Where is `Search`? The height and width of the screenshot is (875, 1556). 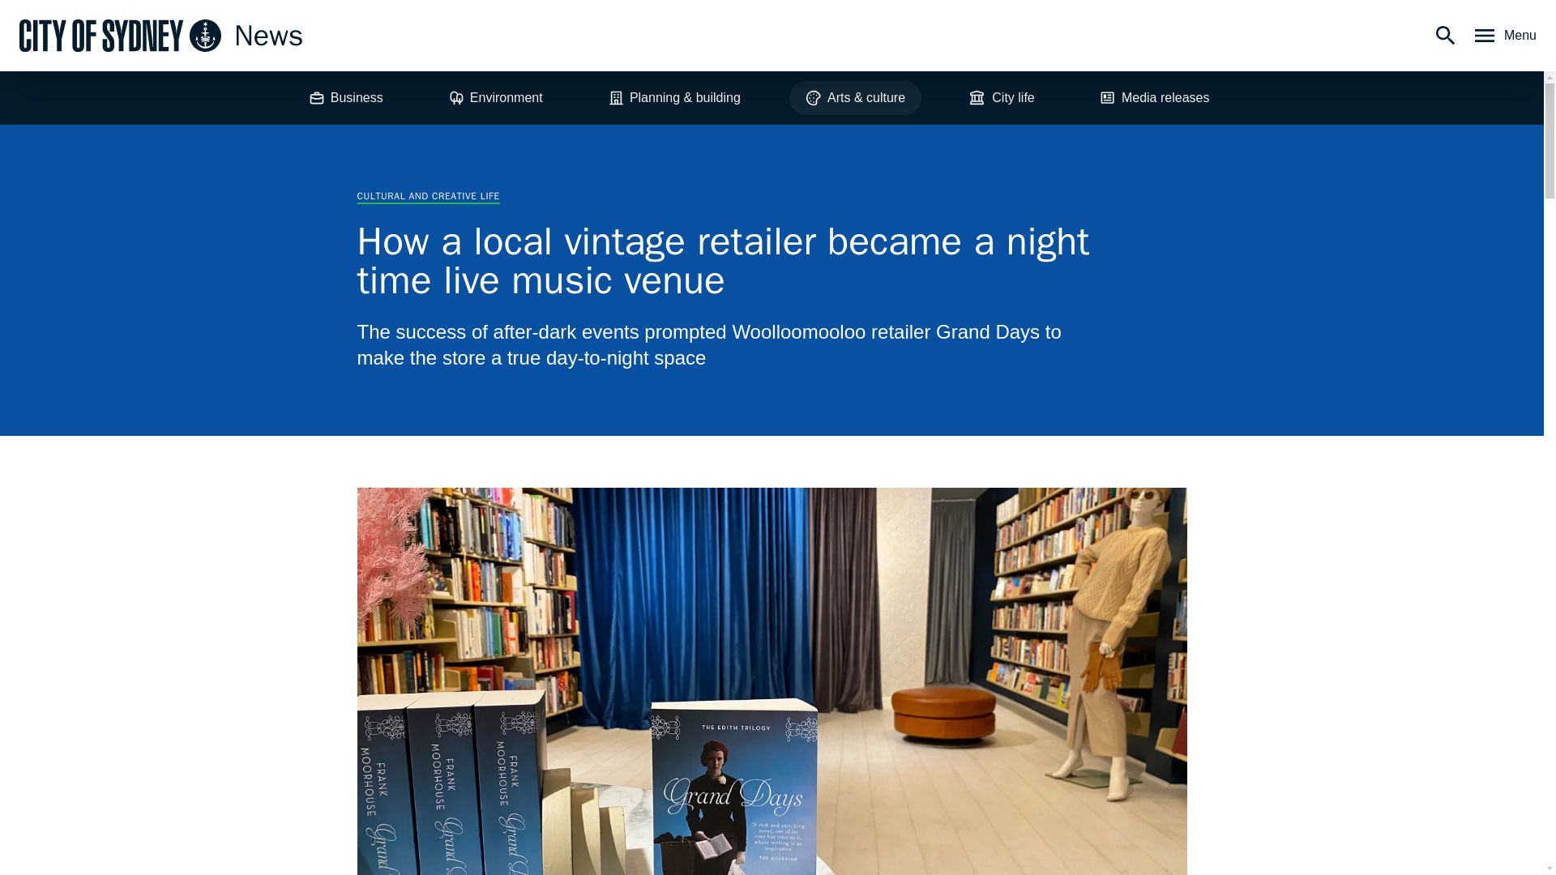 Search is located at coordinates (1446, 36).